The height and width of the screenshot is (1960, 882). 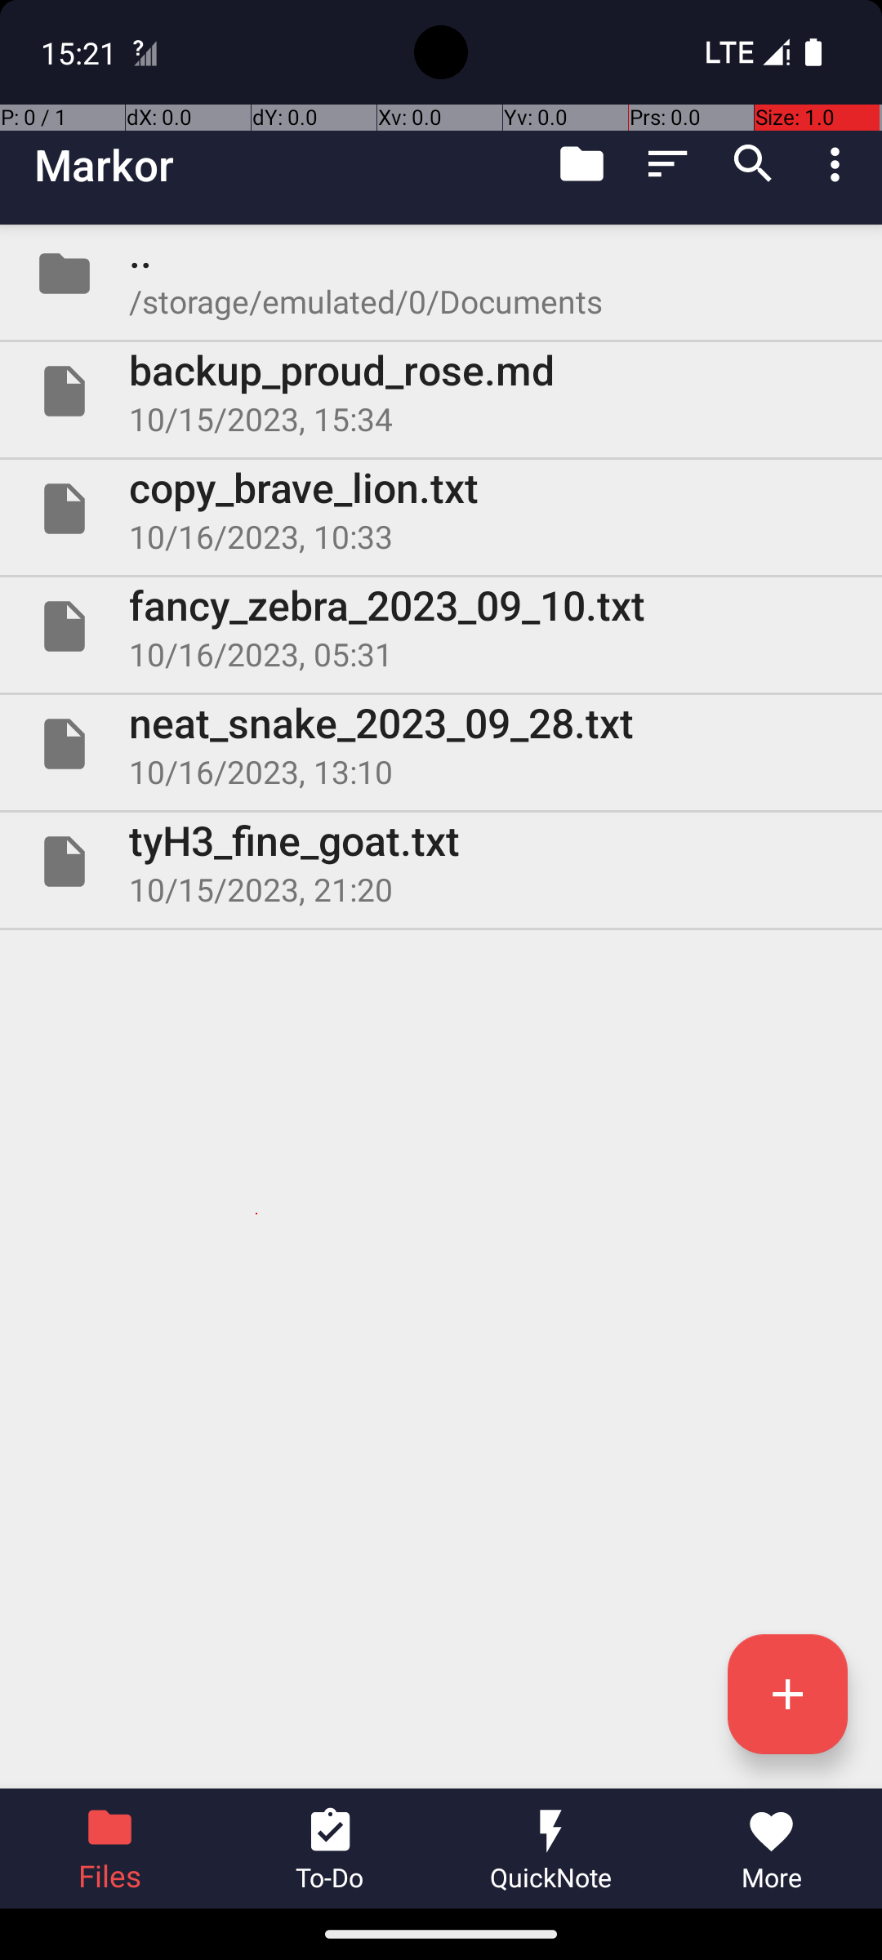 What do you see at coordinates (81, 52) in the screenshot?
I see `15:21` at bounding box center [81, 52].